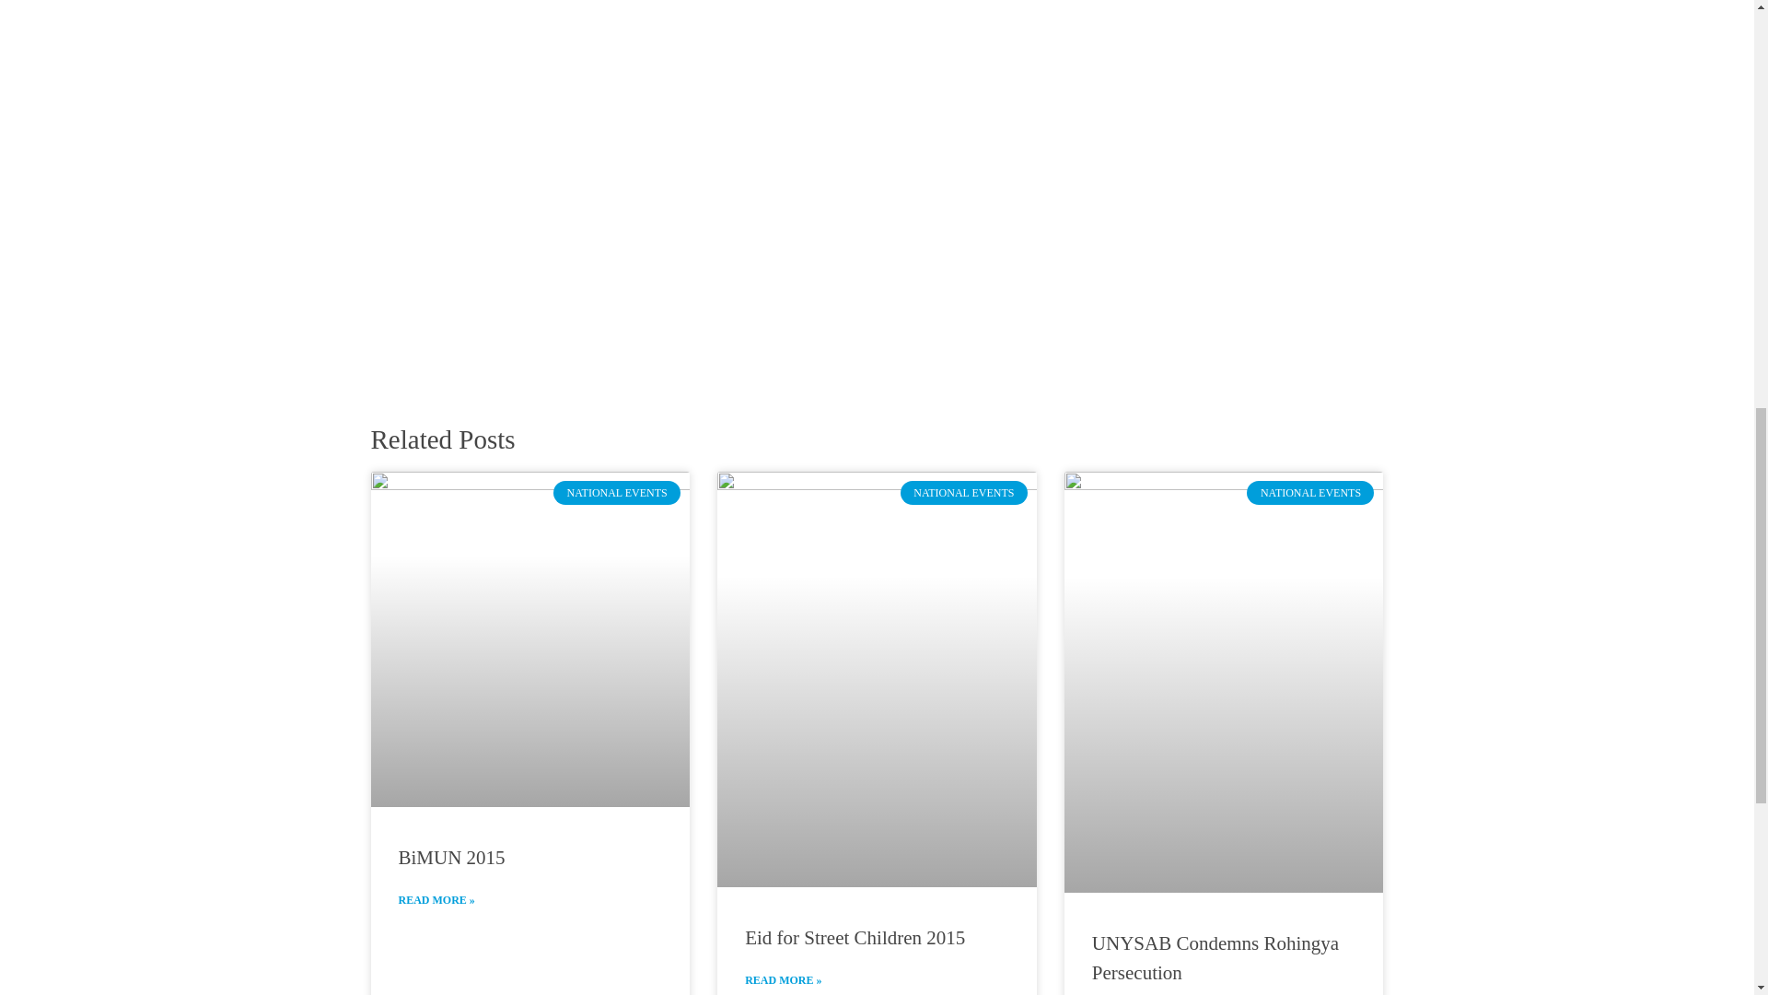 The image size is (1768, 995). What do you see at coordinates (855, 938) in the screenshot?
I see `Eid for Street Children 2015` at bounding box center [855, 938].